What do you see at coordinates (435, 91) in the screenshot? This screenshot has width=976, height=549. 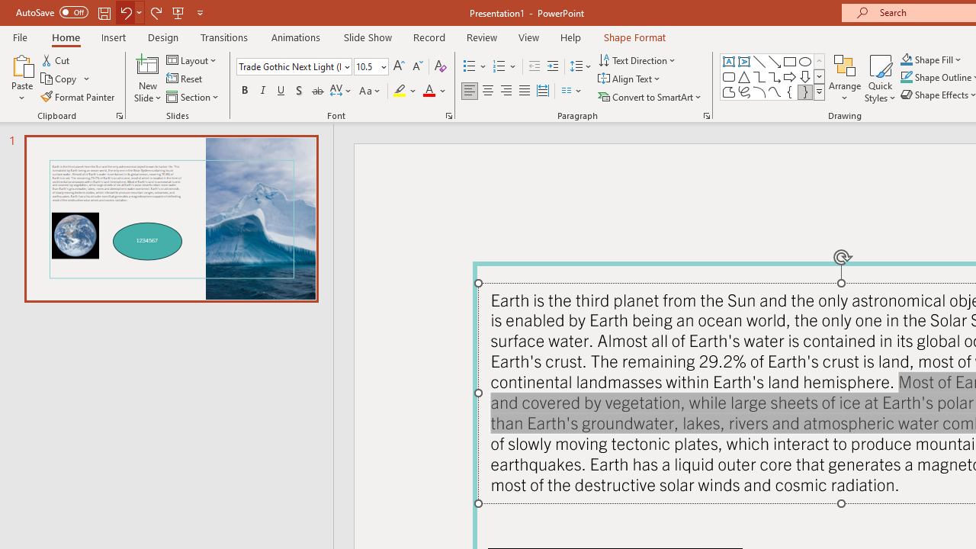 I see `Font Color` at bounding box center [435, 91].